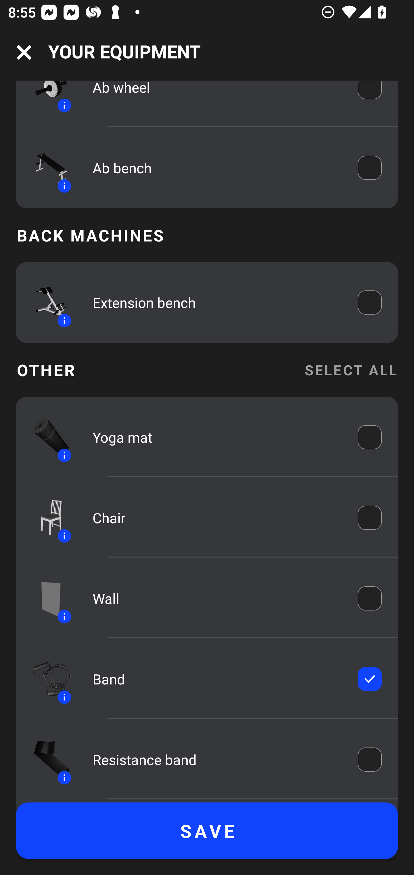  What do you see at coordinates (217, 518) in the screenshot?
I see `Chair` at bounding box center [217, 518].